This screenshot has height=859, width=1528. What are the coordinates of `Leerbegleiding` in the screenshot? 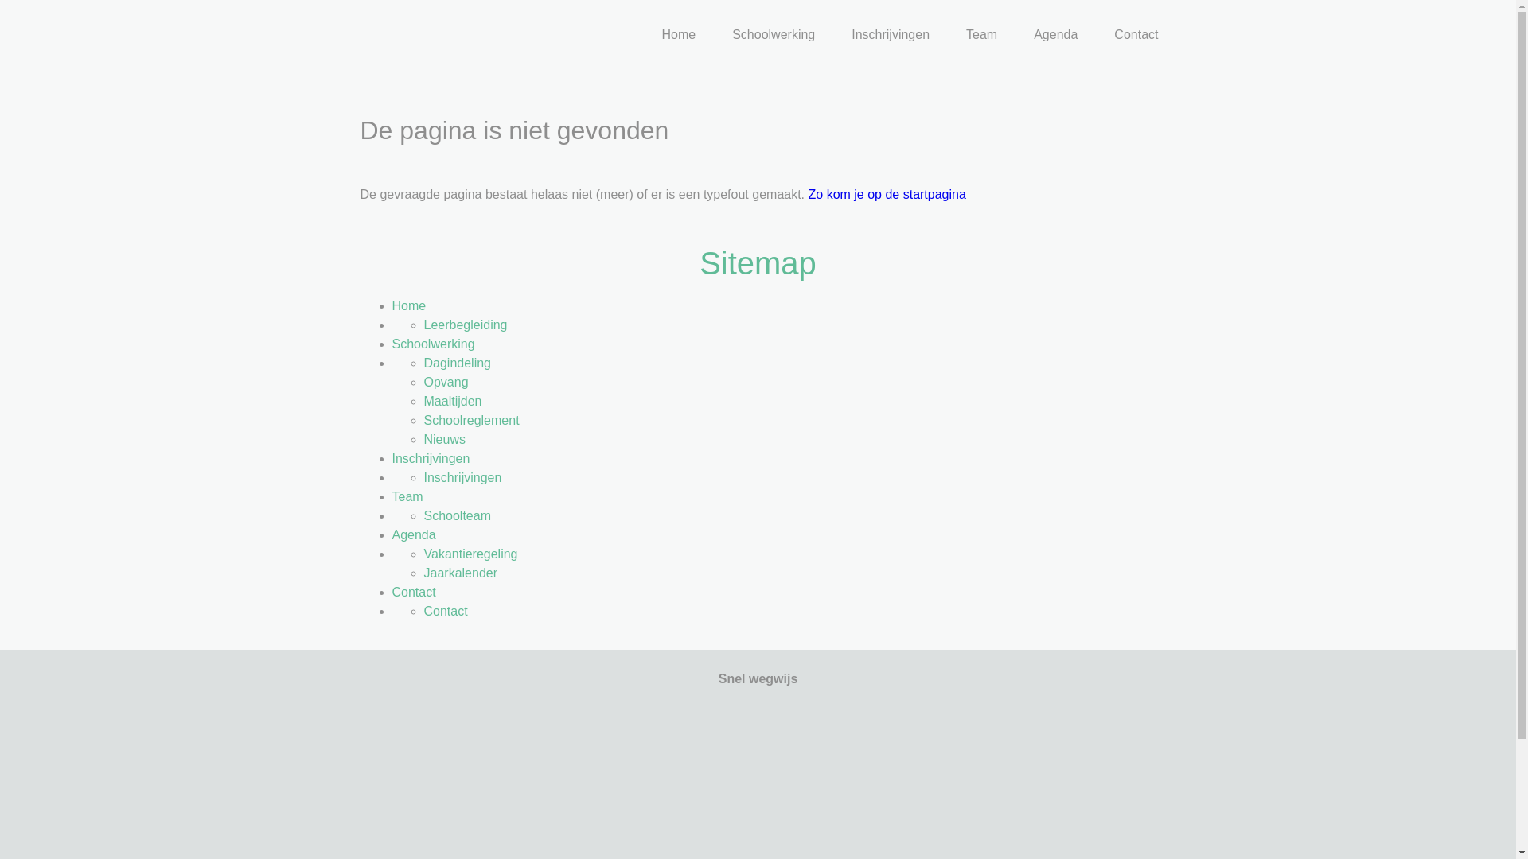 It's located at (465, 325).